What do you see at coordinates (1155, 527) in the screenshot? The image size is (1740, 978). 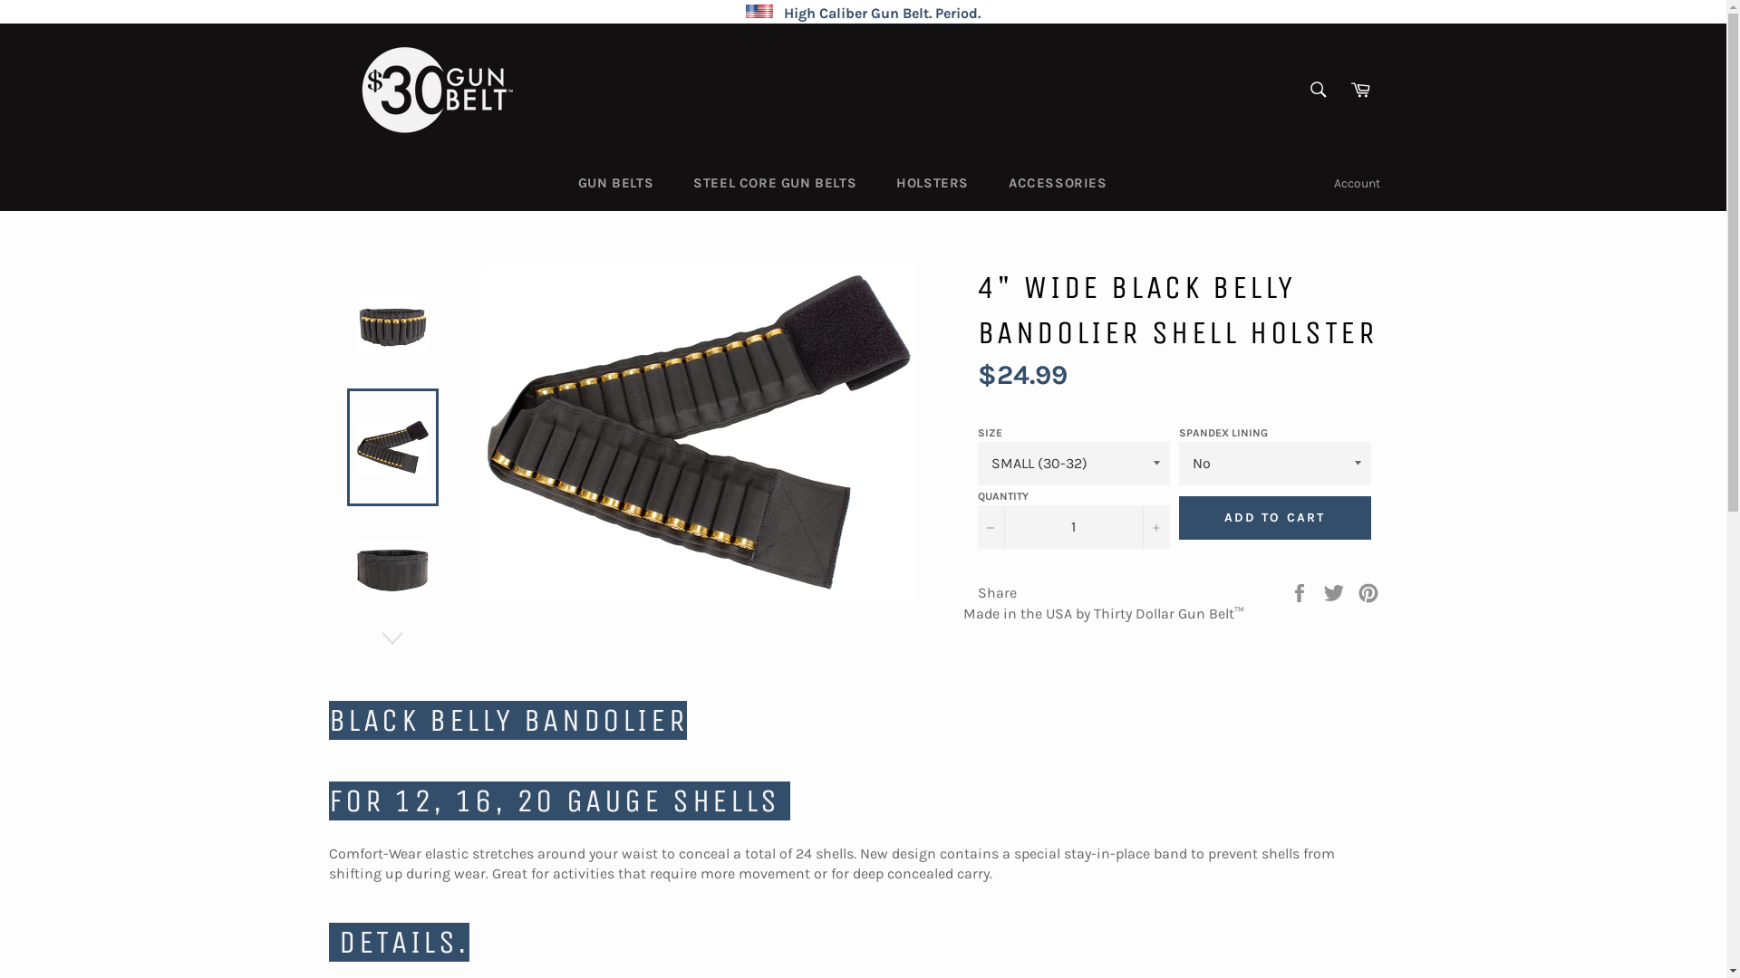 I see `+` at bounding box center [1155, 527].